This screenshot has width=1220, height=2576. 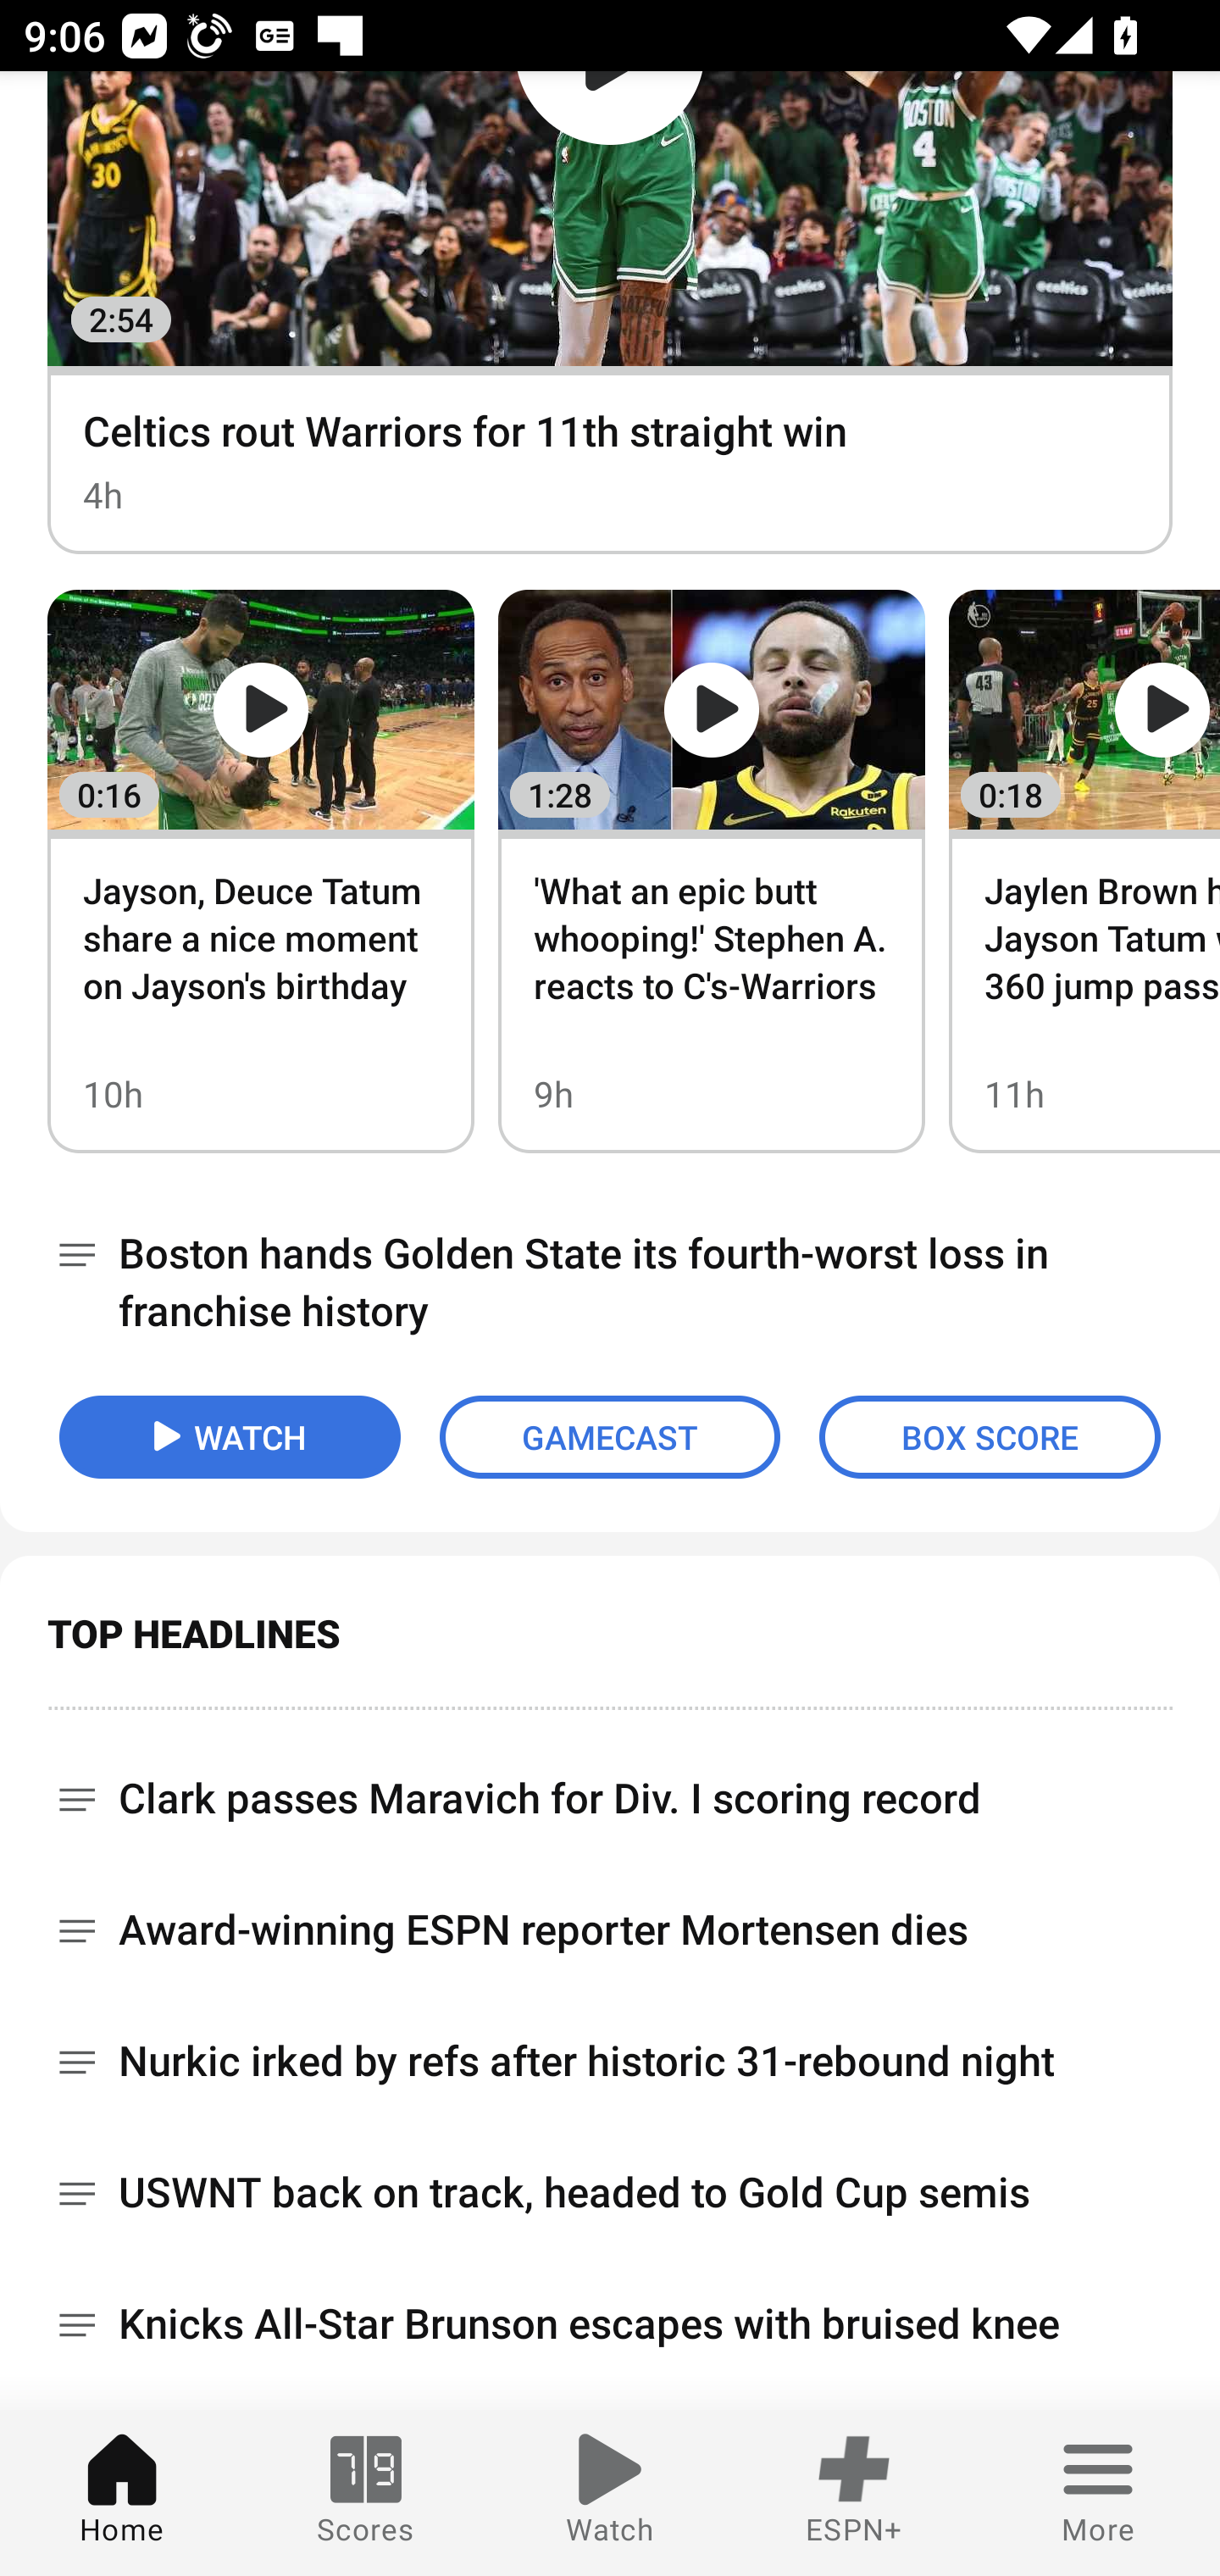 What do you see at coordinates (610, 2193) in the screenshot?
I see ` USWNT back on track, headed to Gold Cup semis` at bounding box center [610, 2193].